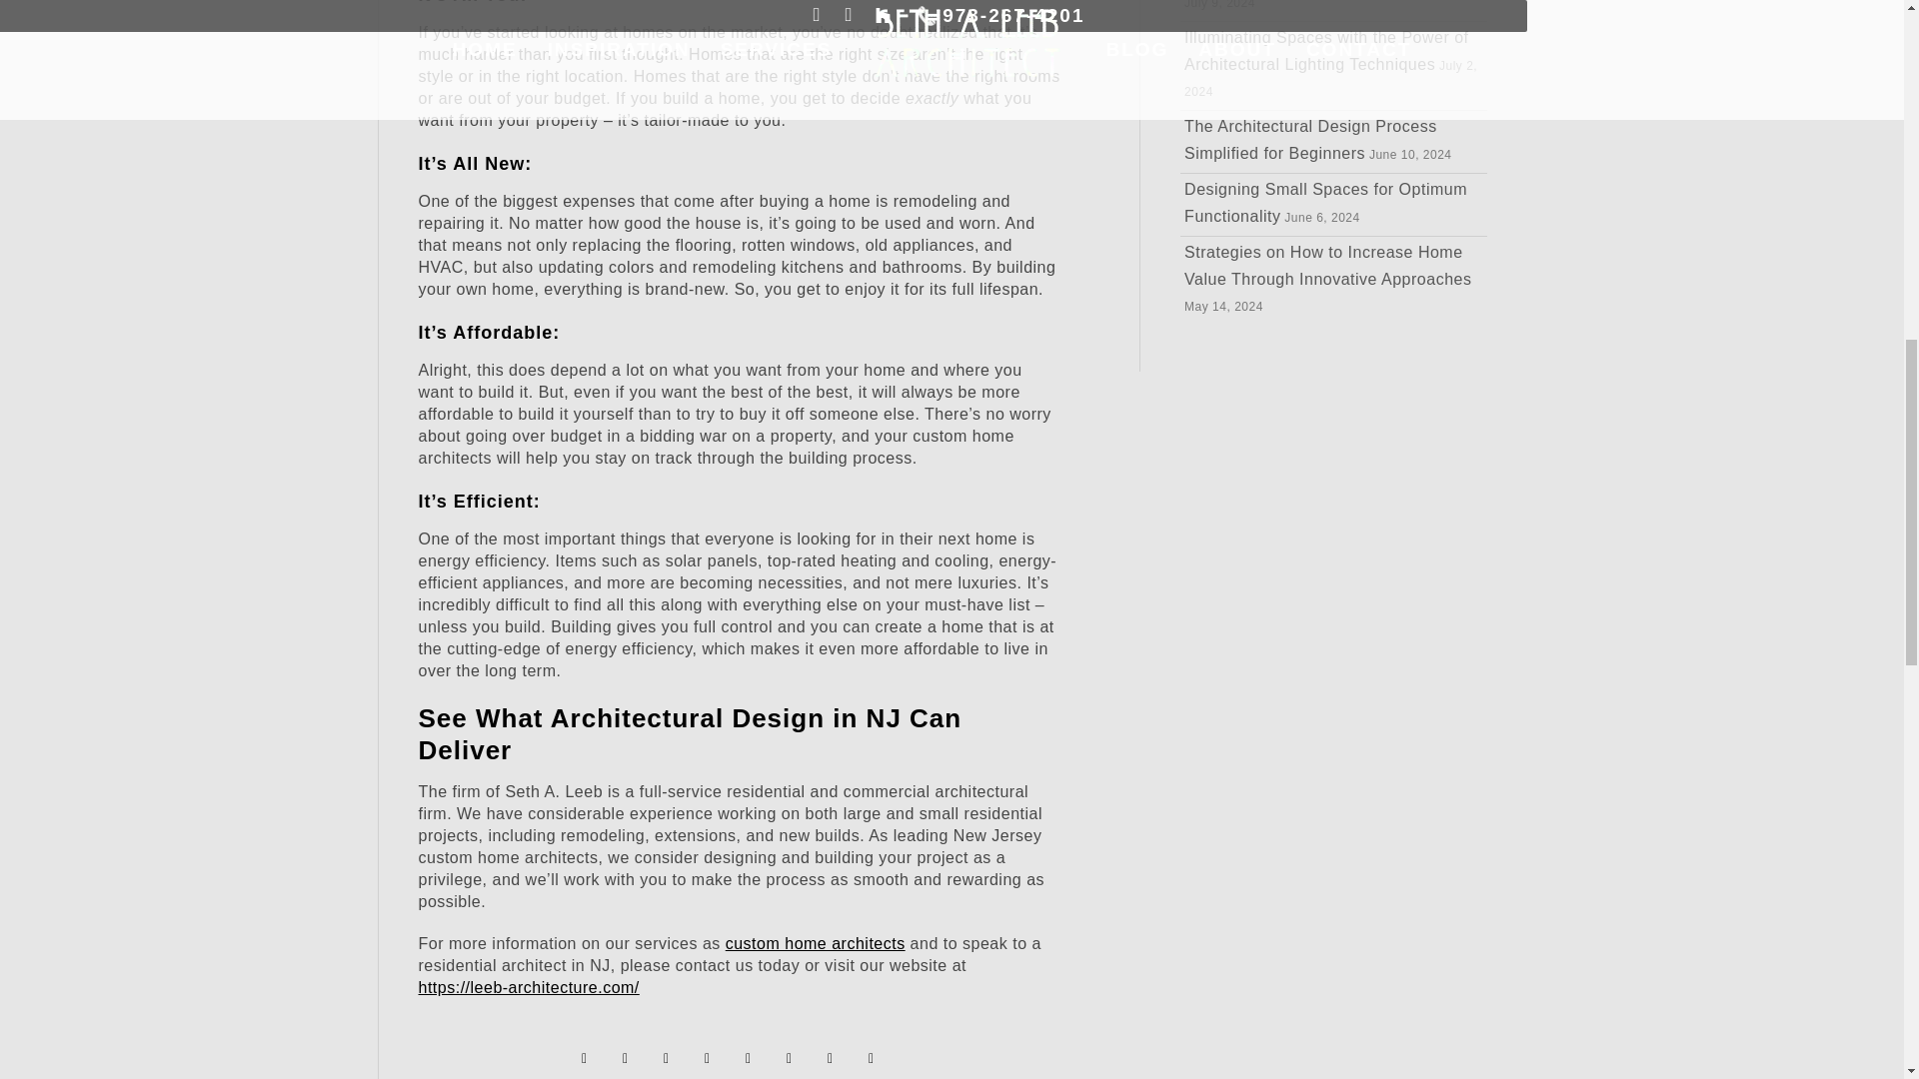 Image resolution: width=1919 pixels, height=1079 pixels. What do you see at coordinates (790, 1059) in the screenshot?
I see `Share` at bounding box center [790, 1059].